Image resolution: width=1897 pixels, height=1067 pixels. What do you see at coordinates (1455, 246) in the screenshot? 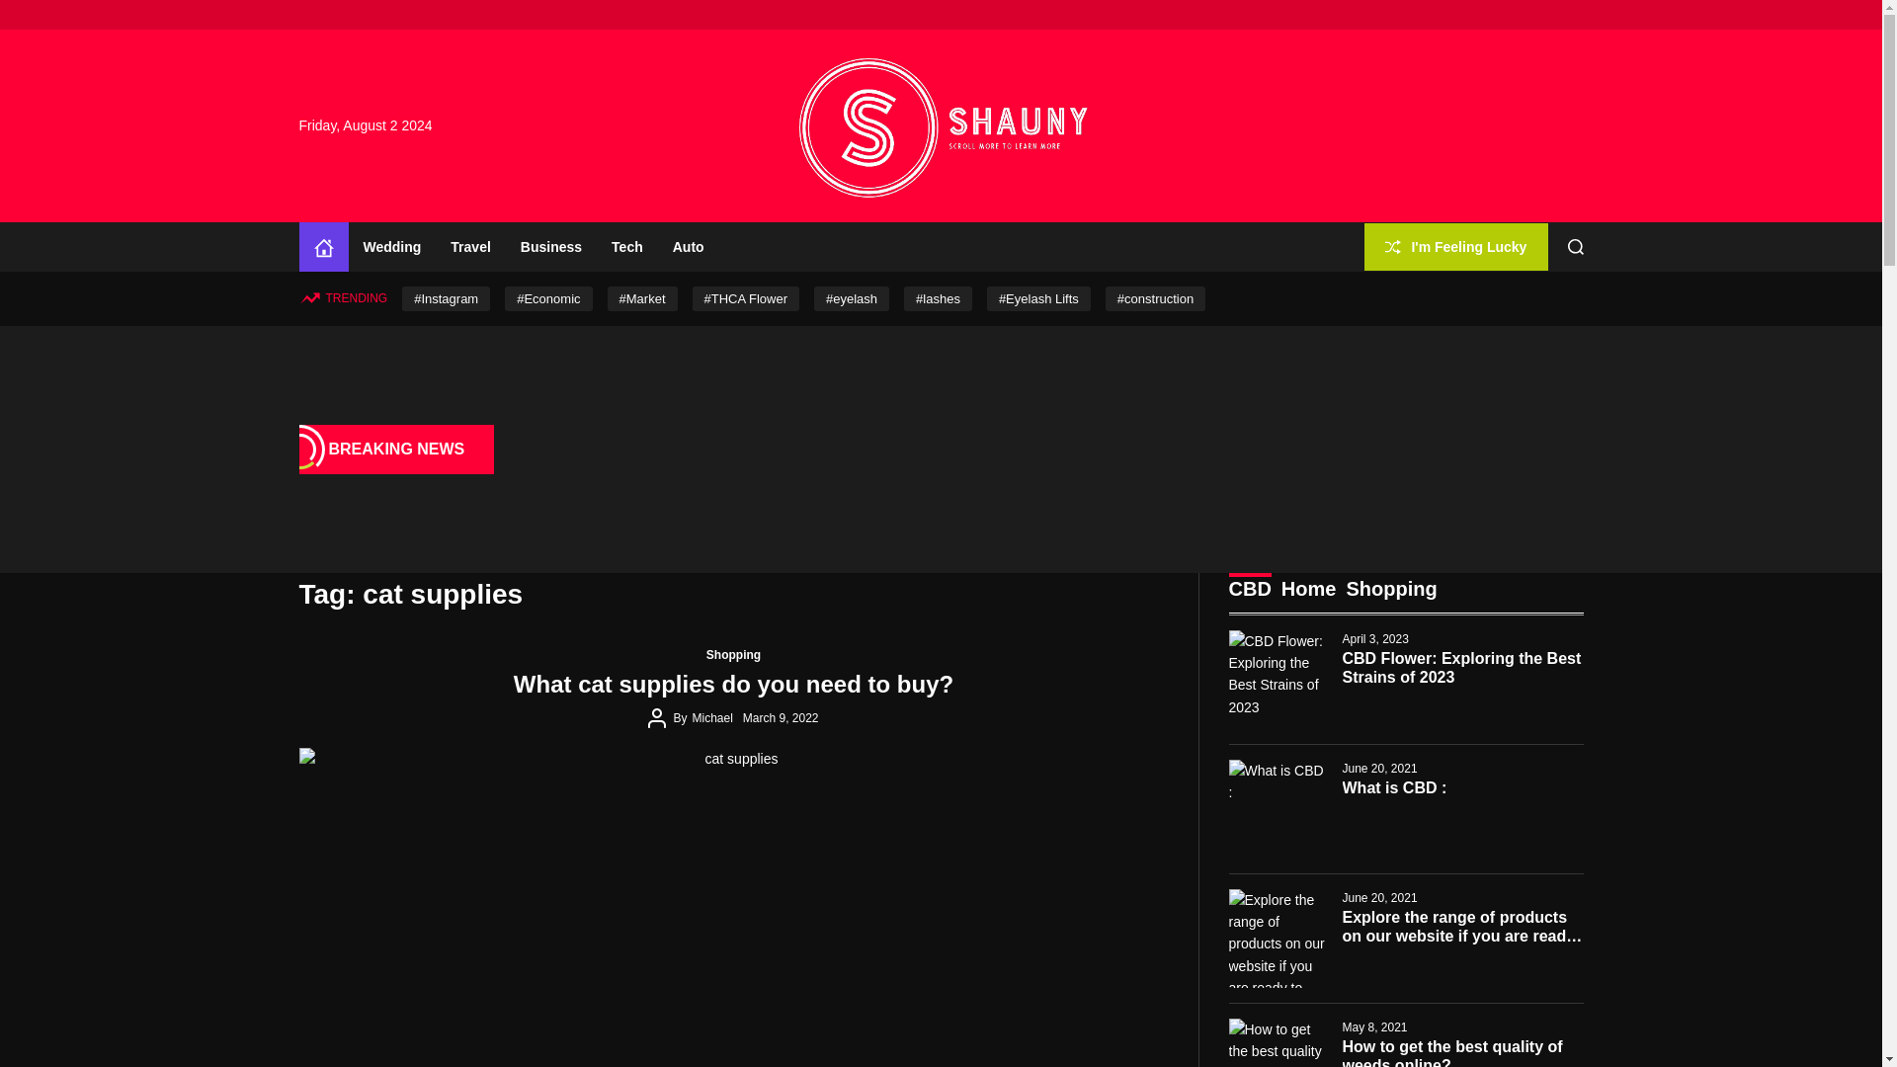
I see `I'm Feeling Lucky` at bounding box center [1455, 246].